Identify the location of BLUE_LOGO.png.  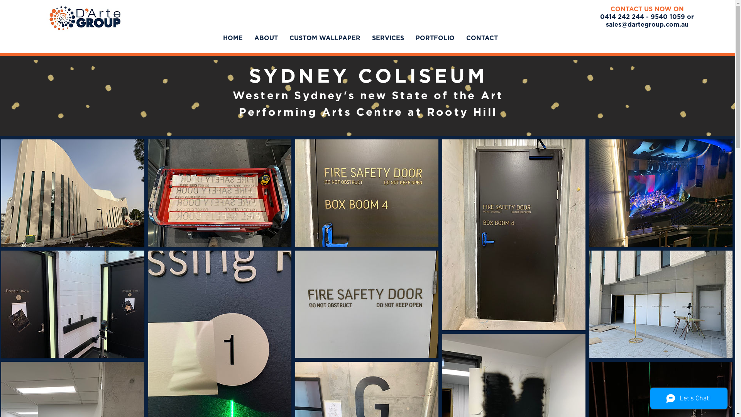
(85, 17).